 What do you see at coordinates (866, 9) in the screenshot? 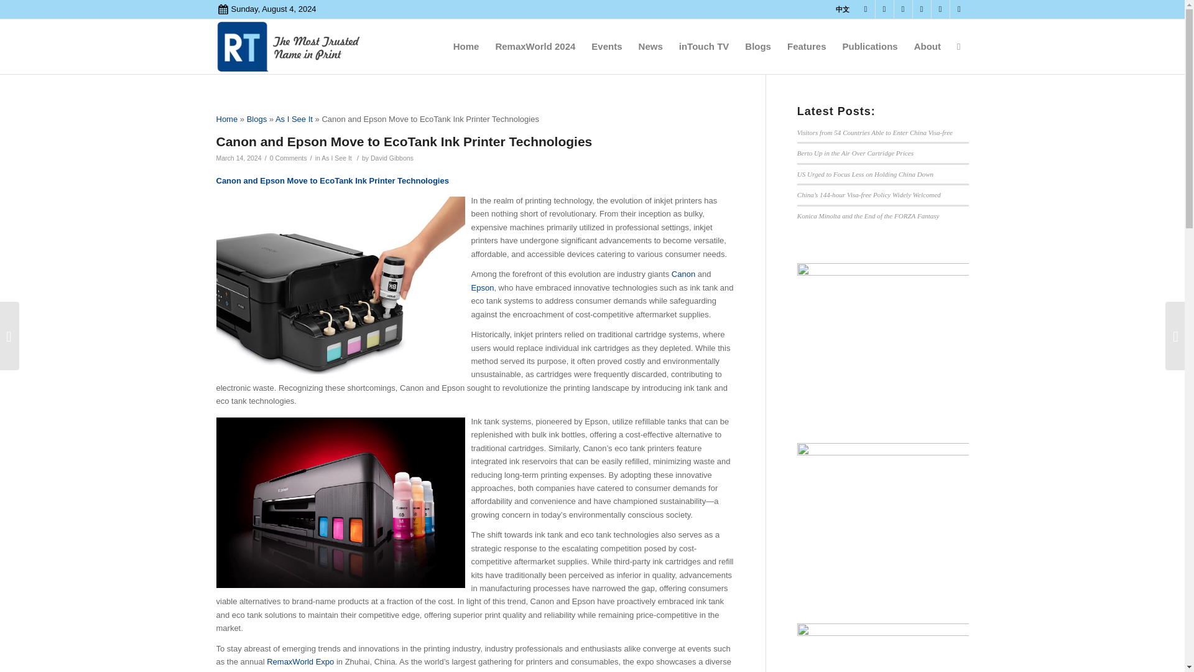
I see `Facebook` at bounding box center [866, 9].